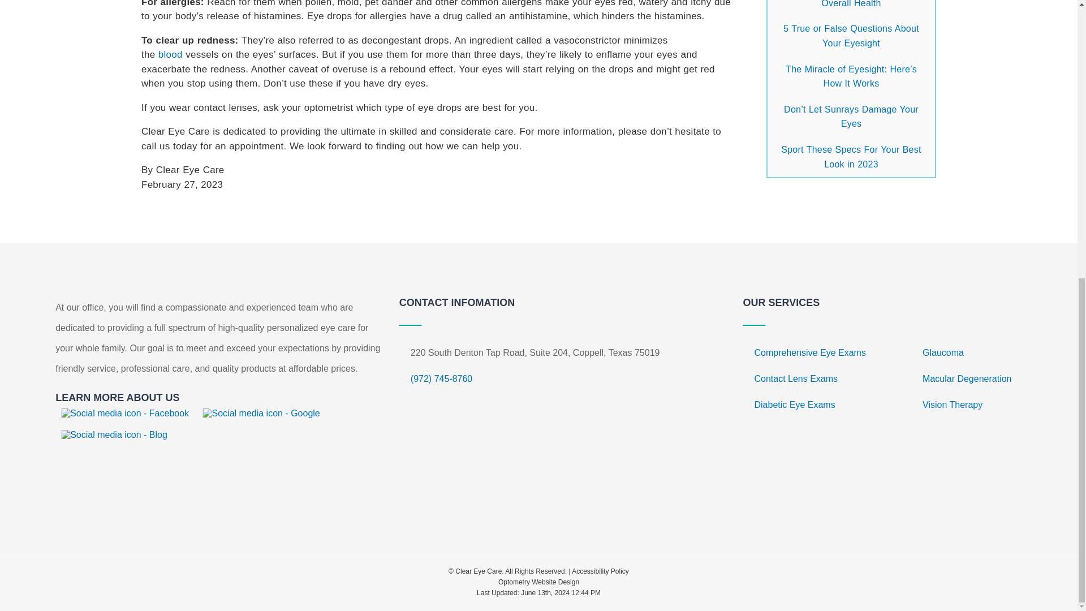 The height and width of the screenshot is (611, 1086). What do you see at coordinates (795, 378) in the screenshot?
I see `Contact Lens Exams` at bounding box center [795, 378].